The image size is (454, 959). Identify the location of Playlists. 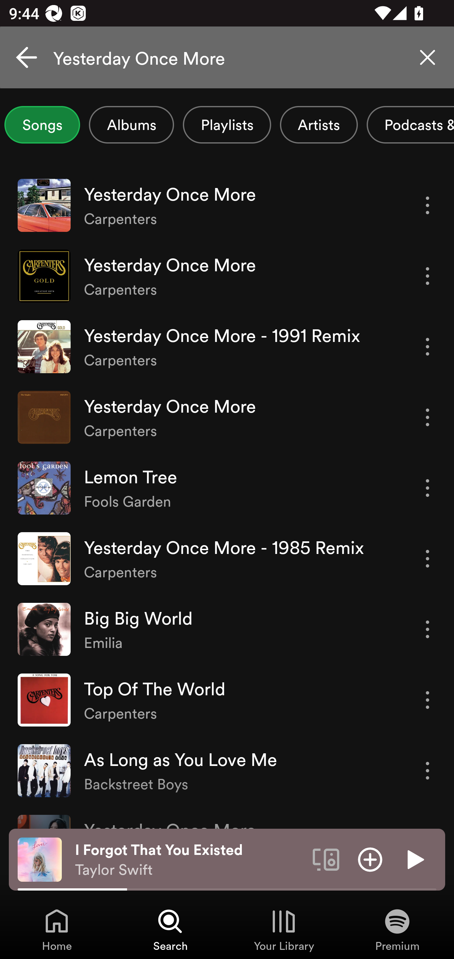
(227, 125).